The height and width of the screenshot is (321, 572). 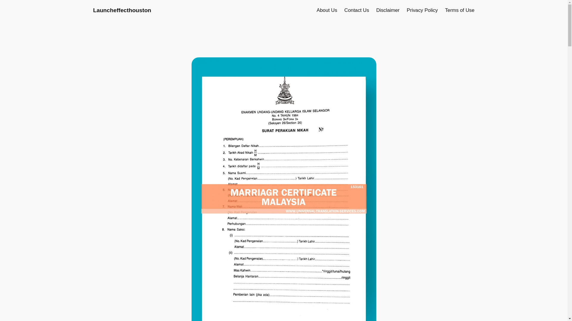 What do you see at coordinates (356, 10) in the screenshot?
I see `Contact Us` at bounding box center [356, 10].